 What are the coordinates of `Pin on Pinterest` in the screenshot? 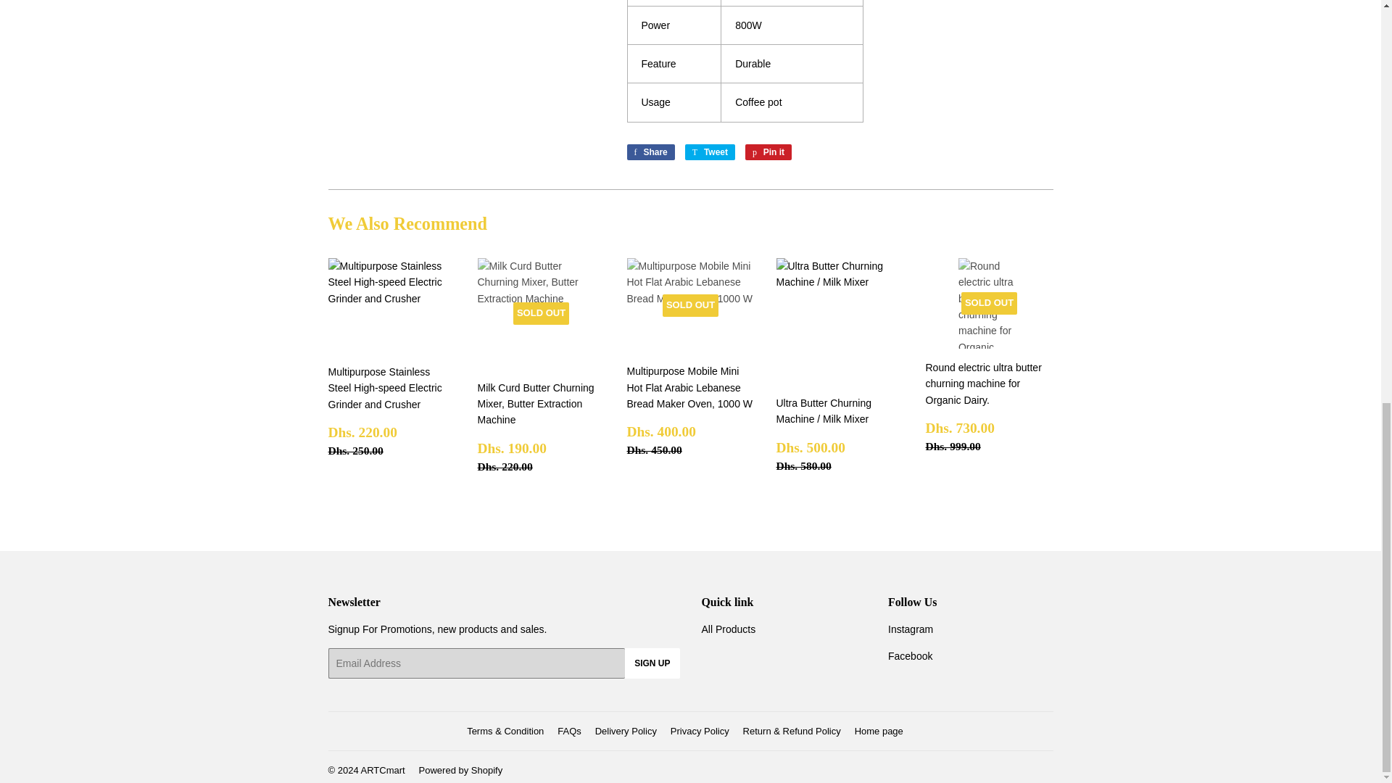 It's located at (650, 152).